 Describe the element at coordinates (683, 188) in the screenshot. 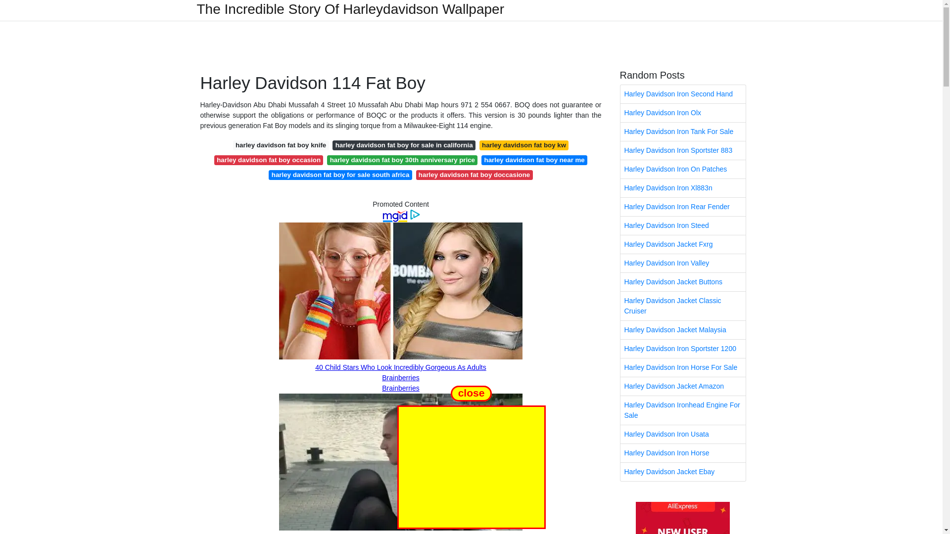

I see `Harley Davidson Iron Xl883n` at that location.